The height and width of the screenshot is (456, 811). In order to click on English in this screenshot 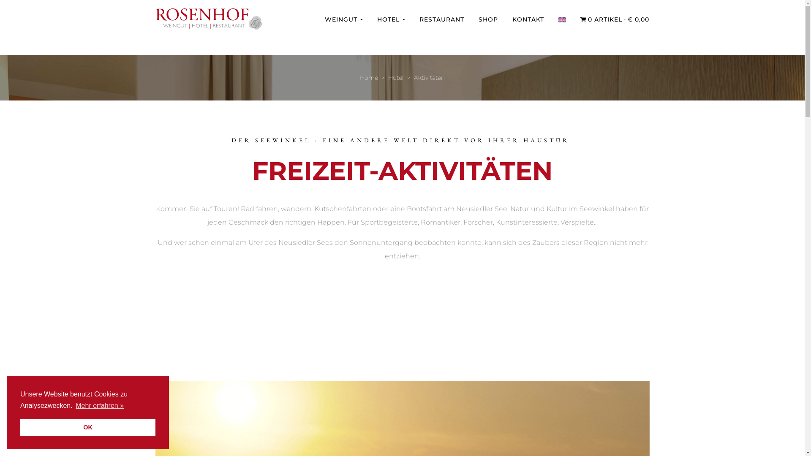, I will do `click(562, 20)`.